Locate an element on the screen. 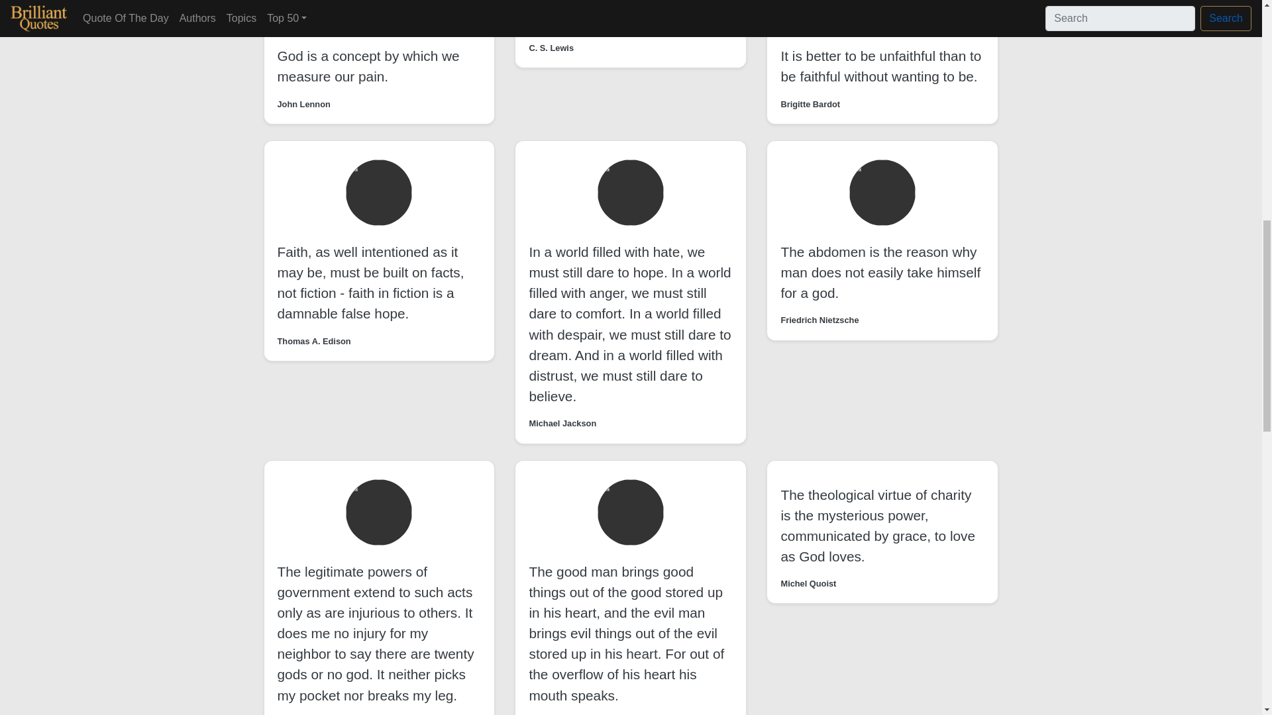 The height and width of the screenshot is (715, 1272). Thomas A. Edison is located at coordinates (314, 341).